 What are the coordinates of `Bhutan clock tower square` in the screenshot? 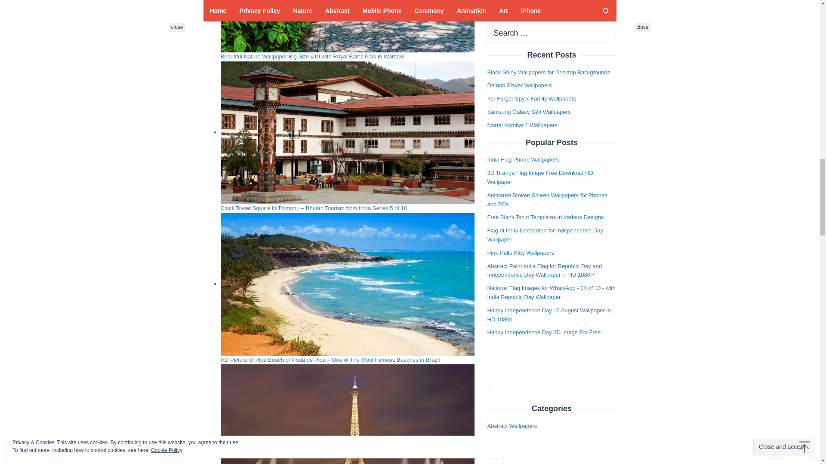 It's located at (347, 132).